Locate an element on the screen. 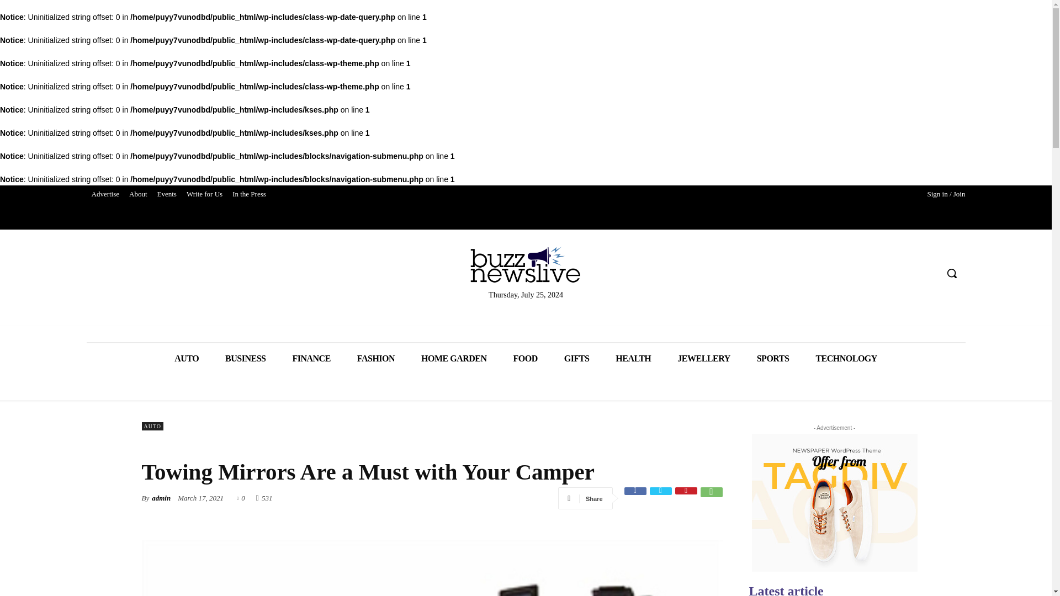 This screenshot has height=596, width=1060. WhatsApp is located at coordinates (711, 498).